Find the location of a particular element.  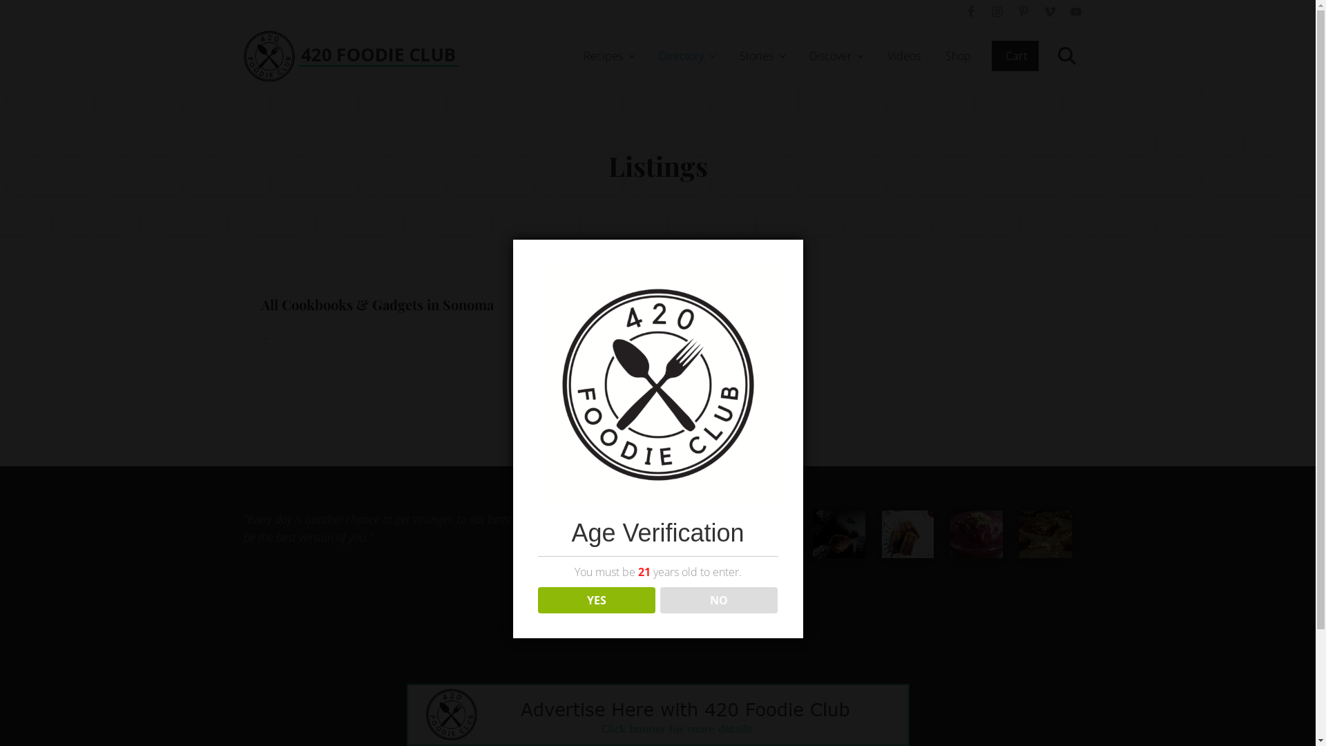

Hawaiian Macadamia Nut Bread is located at coordinates (770, 535).